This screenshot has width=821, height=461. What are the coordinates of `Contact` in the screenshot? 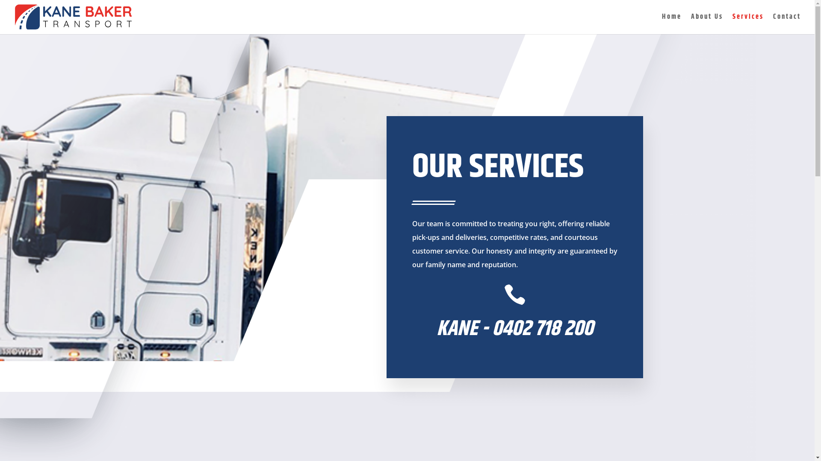 It's located at (787, 24).